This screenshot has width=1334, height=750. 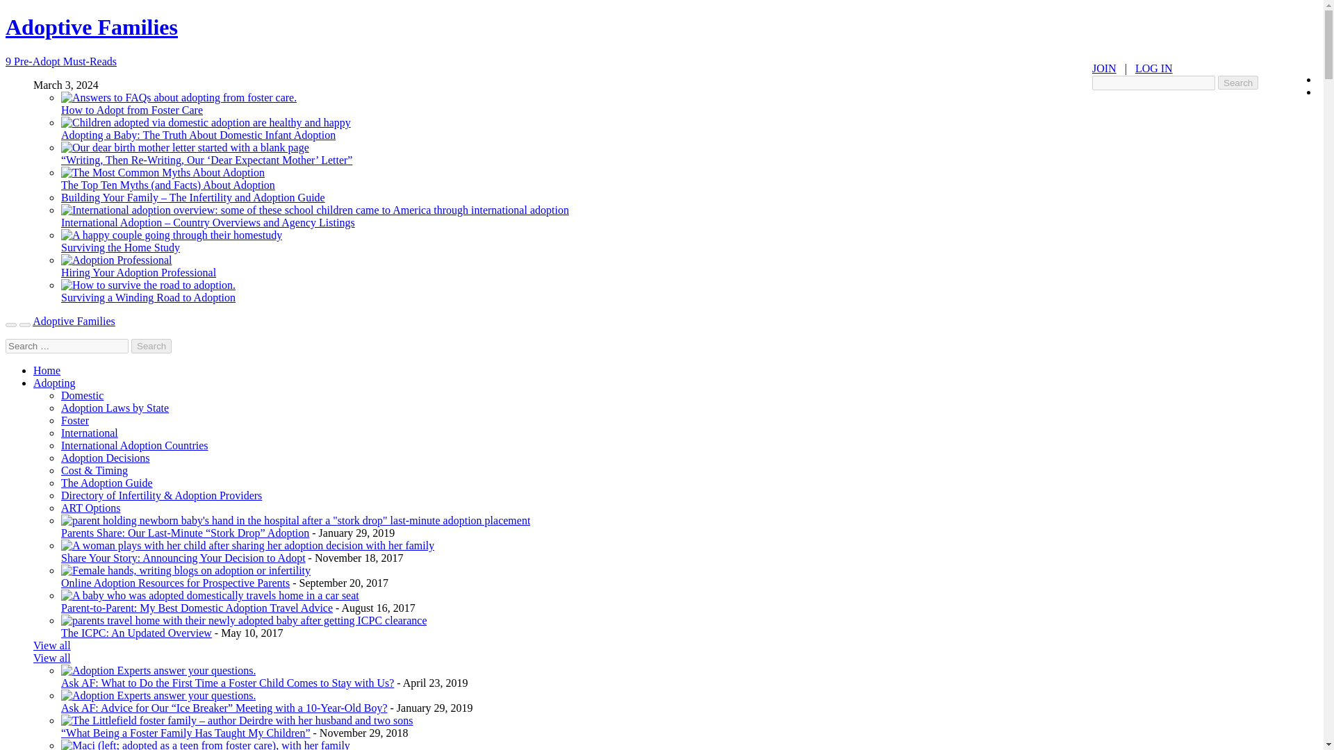 I want to click on JOIN, so click(x=1105, y=68).